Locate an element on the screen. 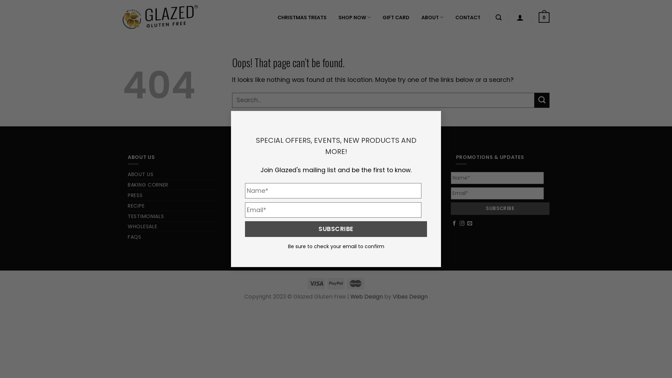 This screenshot has height=378, width=672. BREAD SELECTIONS is located at coordinates (370, 185).